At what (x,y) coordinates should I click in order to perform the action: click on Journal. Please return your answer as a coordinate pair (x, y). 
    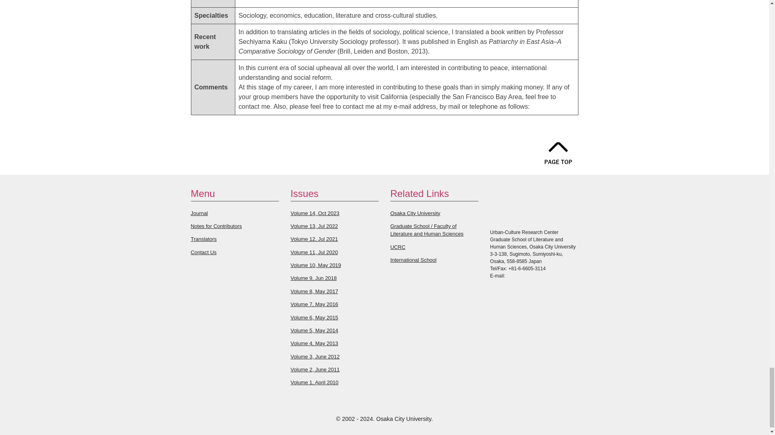
    Looking at the image, I should click on (199, 213).